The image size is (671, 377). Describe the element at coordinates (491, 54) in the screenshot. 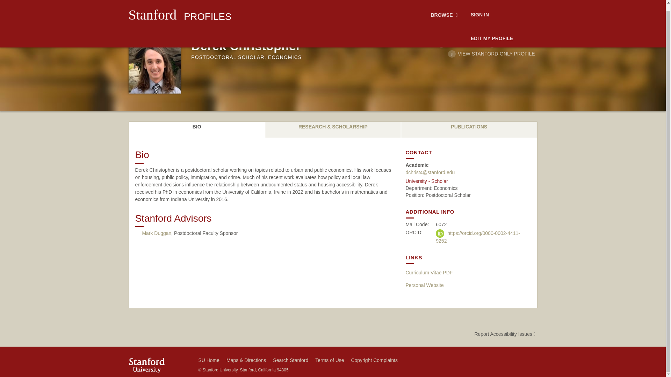

I see `VIEW STANFORD-ONLY PROFILE` at that location.